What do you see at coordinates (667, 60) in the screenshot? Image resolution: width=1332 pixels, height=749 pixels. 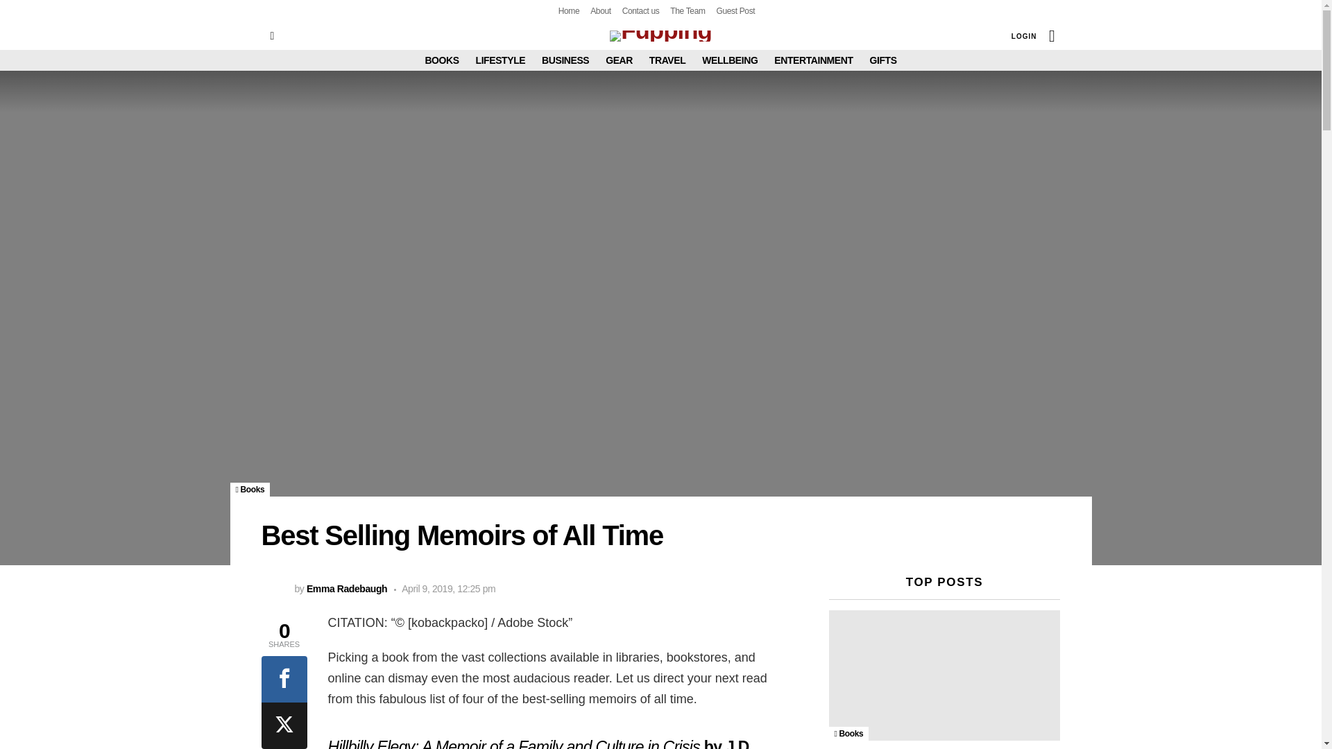 I see `TRAVEL` at bounding box center [667, 60].